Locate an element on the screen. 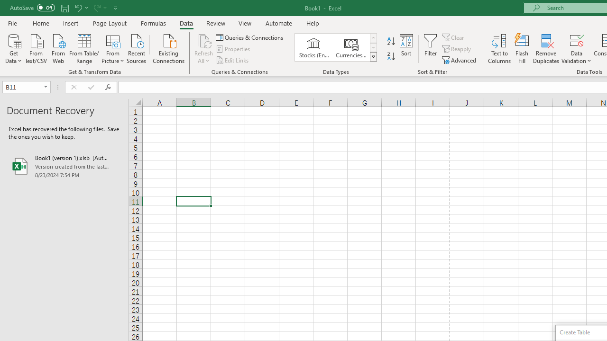 This screenshot has height=341, width=607. Data Validation... is located at coordinates (577, 40).